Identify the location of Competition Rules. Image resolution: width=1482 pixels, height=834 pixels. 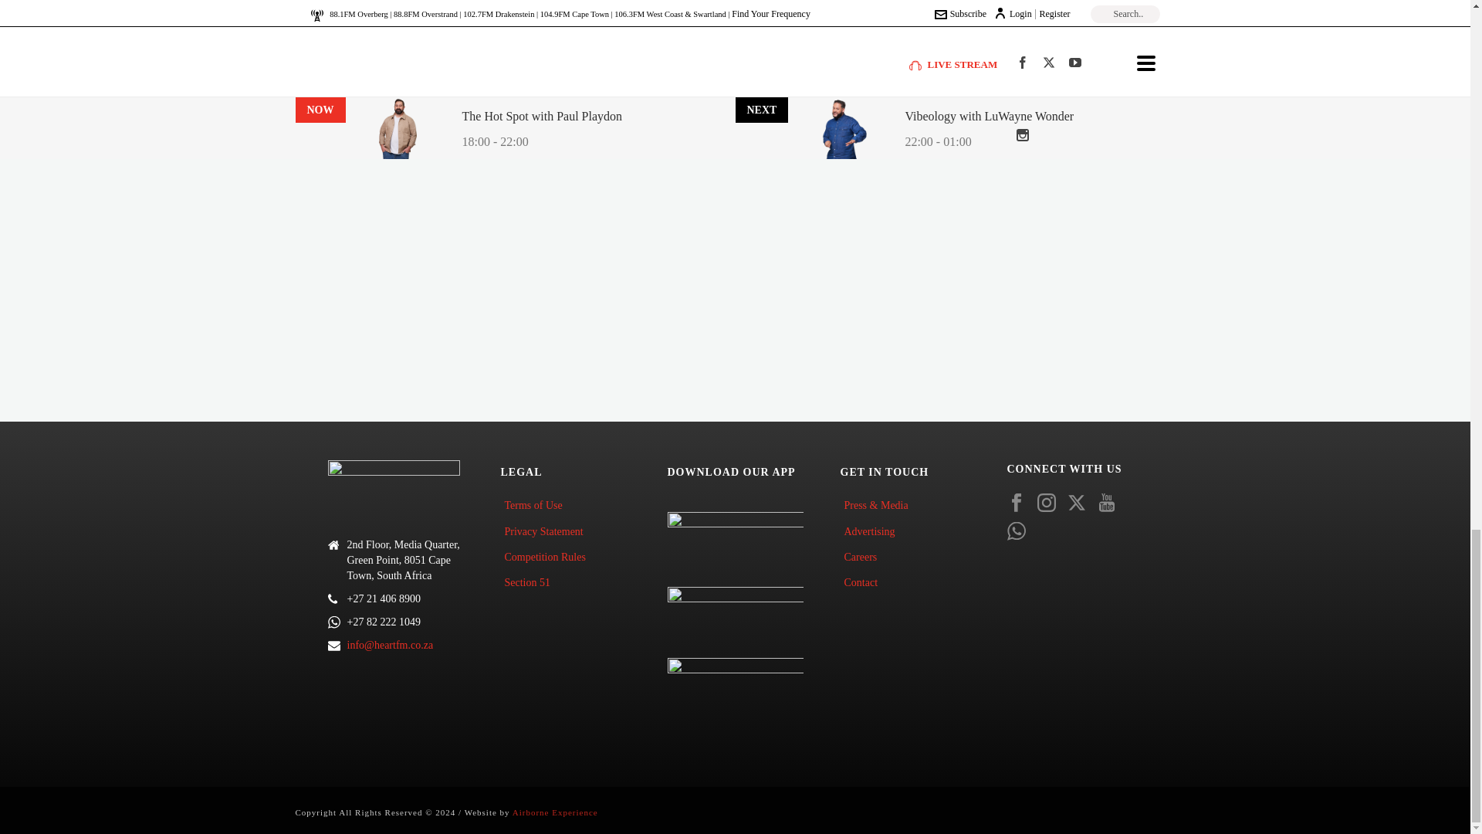
(548, 557).